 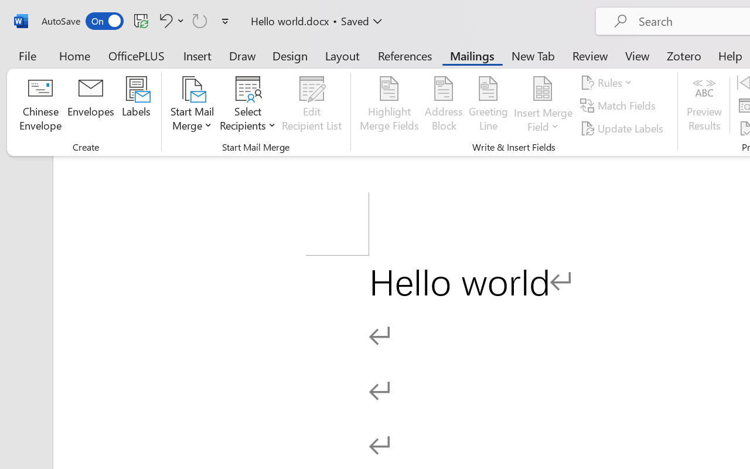 I want to click on Zotero, so click(x=683, y=55).